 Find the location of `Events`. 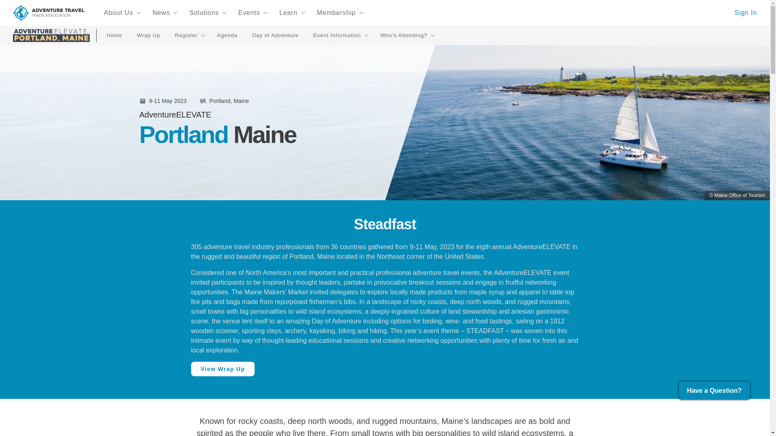

Events is located at coordinates (253, 13).